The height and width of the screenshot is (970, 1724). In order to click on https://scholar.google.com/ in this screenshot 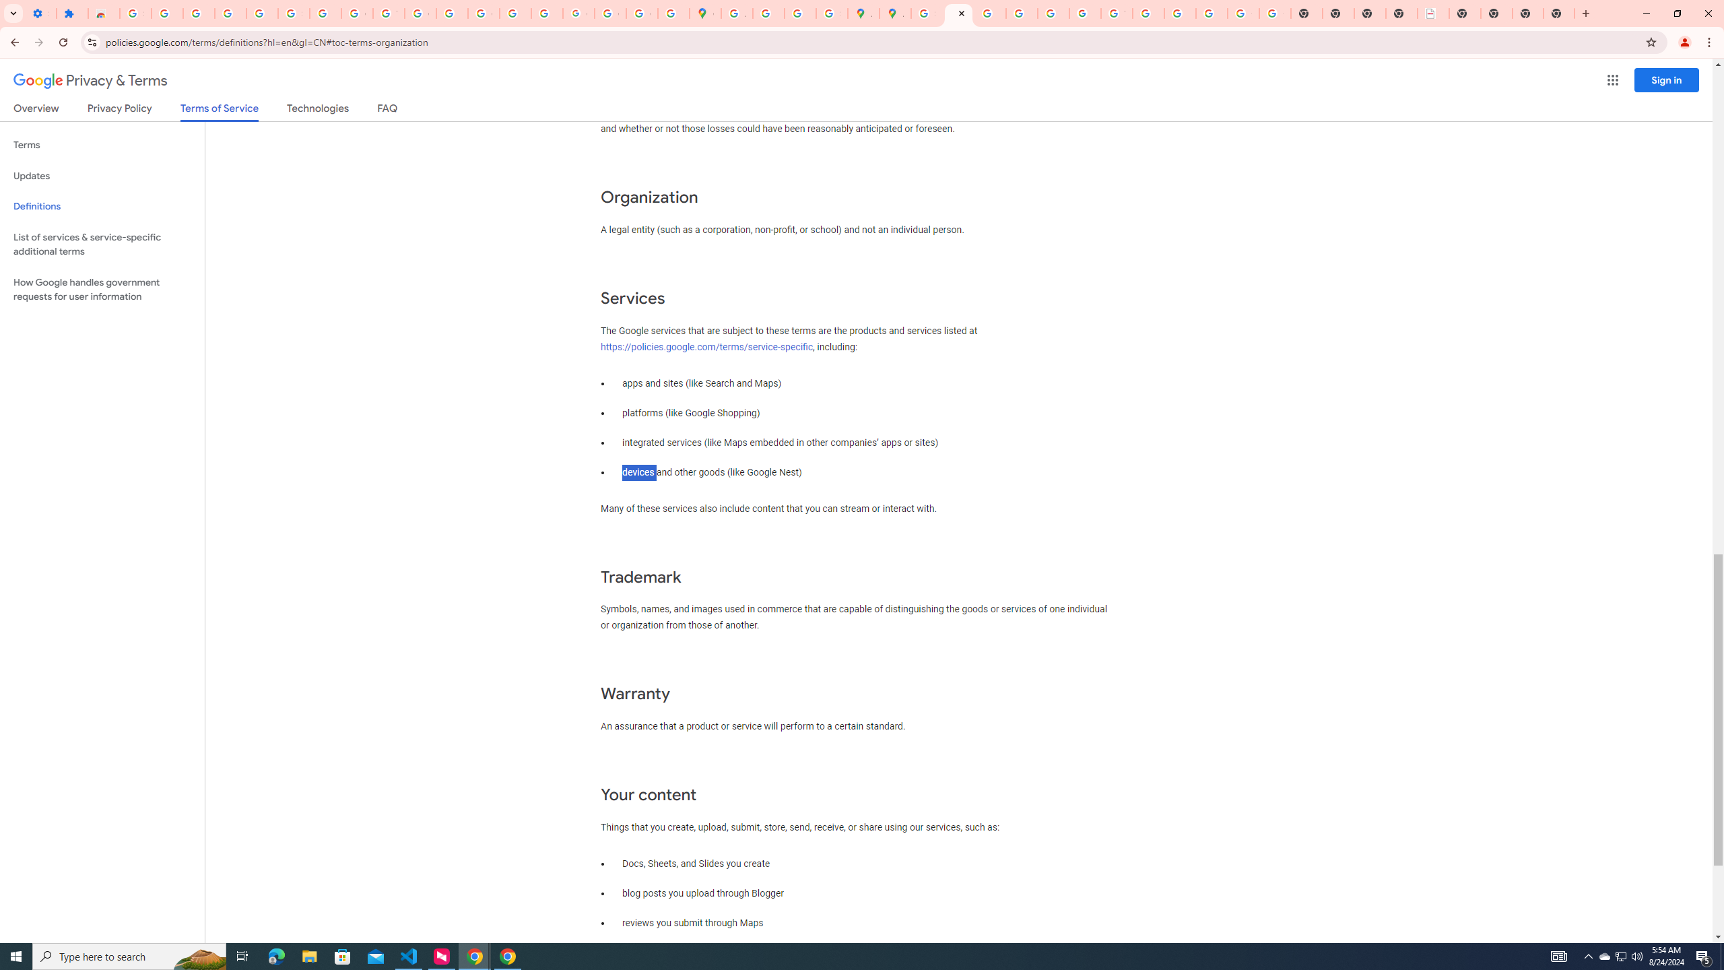, I will do `click(453, 13)`.